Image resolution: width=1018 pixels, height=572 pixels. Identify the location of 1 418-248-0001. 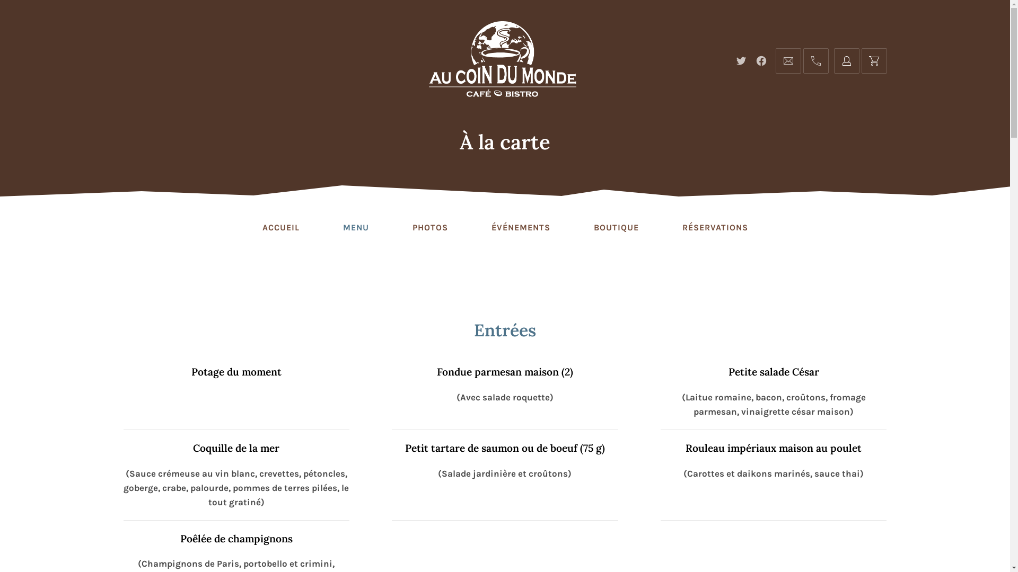
(815, 61).